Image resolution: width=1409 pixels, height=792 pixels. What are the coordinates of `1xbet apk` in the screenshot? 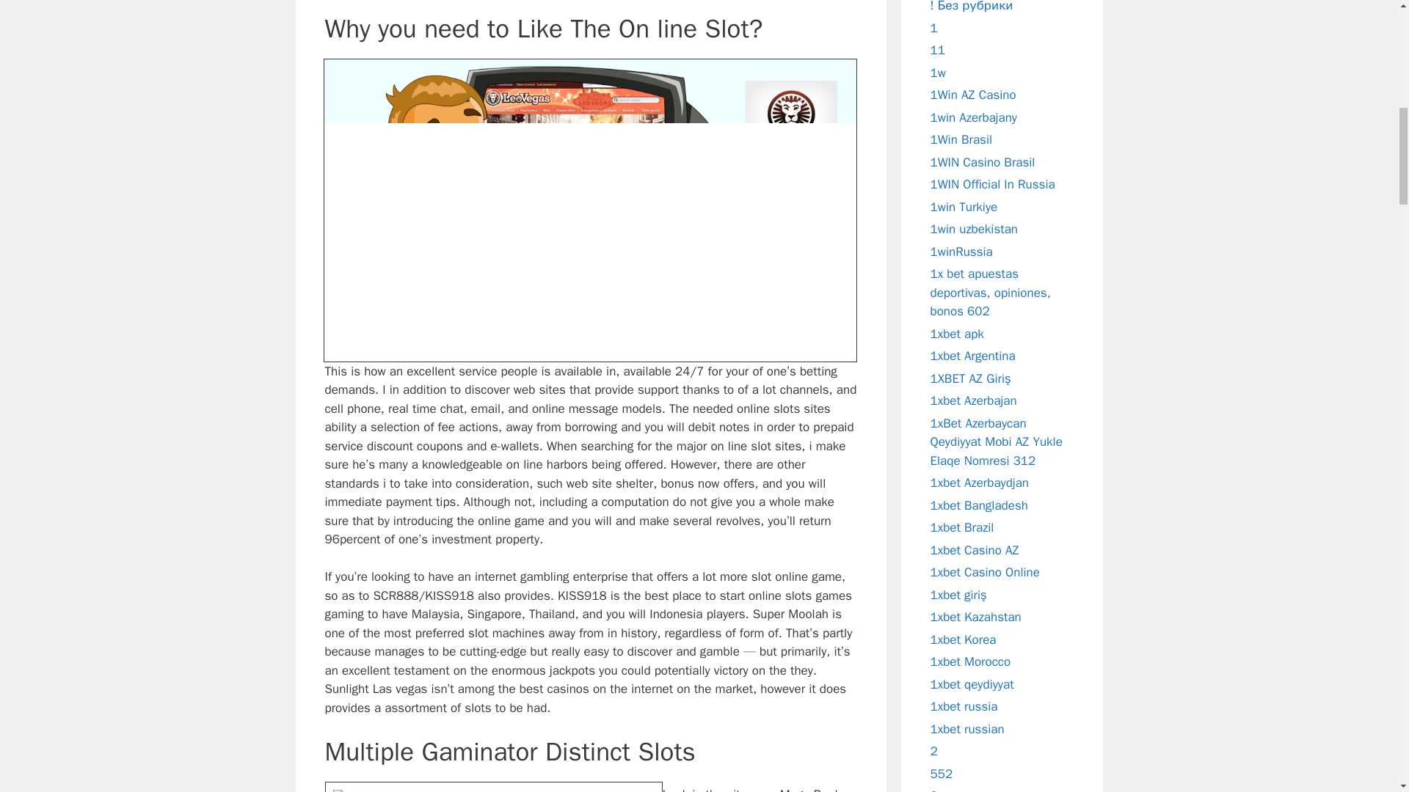 It's located at (957, 333).